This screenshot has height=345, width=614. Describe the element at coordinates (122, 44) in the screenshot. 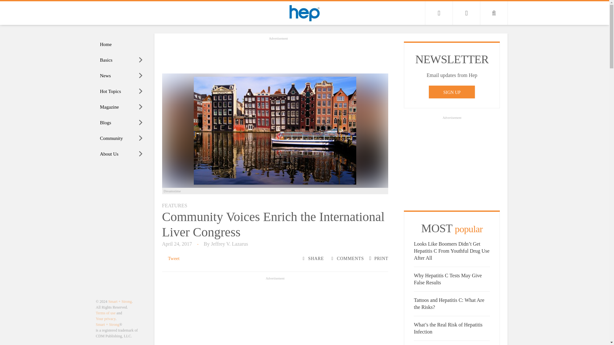

I see `Home` at that location.